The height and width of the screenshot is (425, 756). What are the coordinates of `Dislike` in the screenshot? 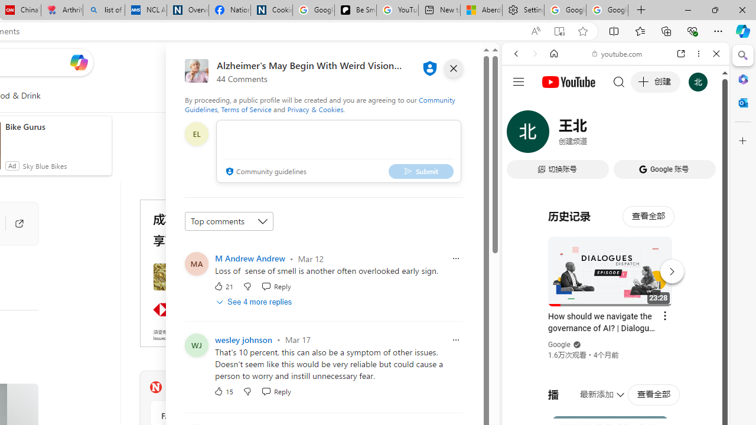 It's located at (247, 391).